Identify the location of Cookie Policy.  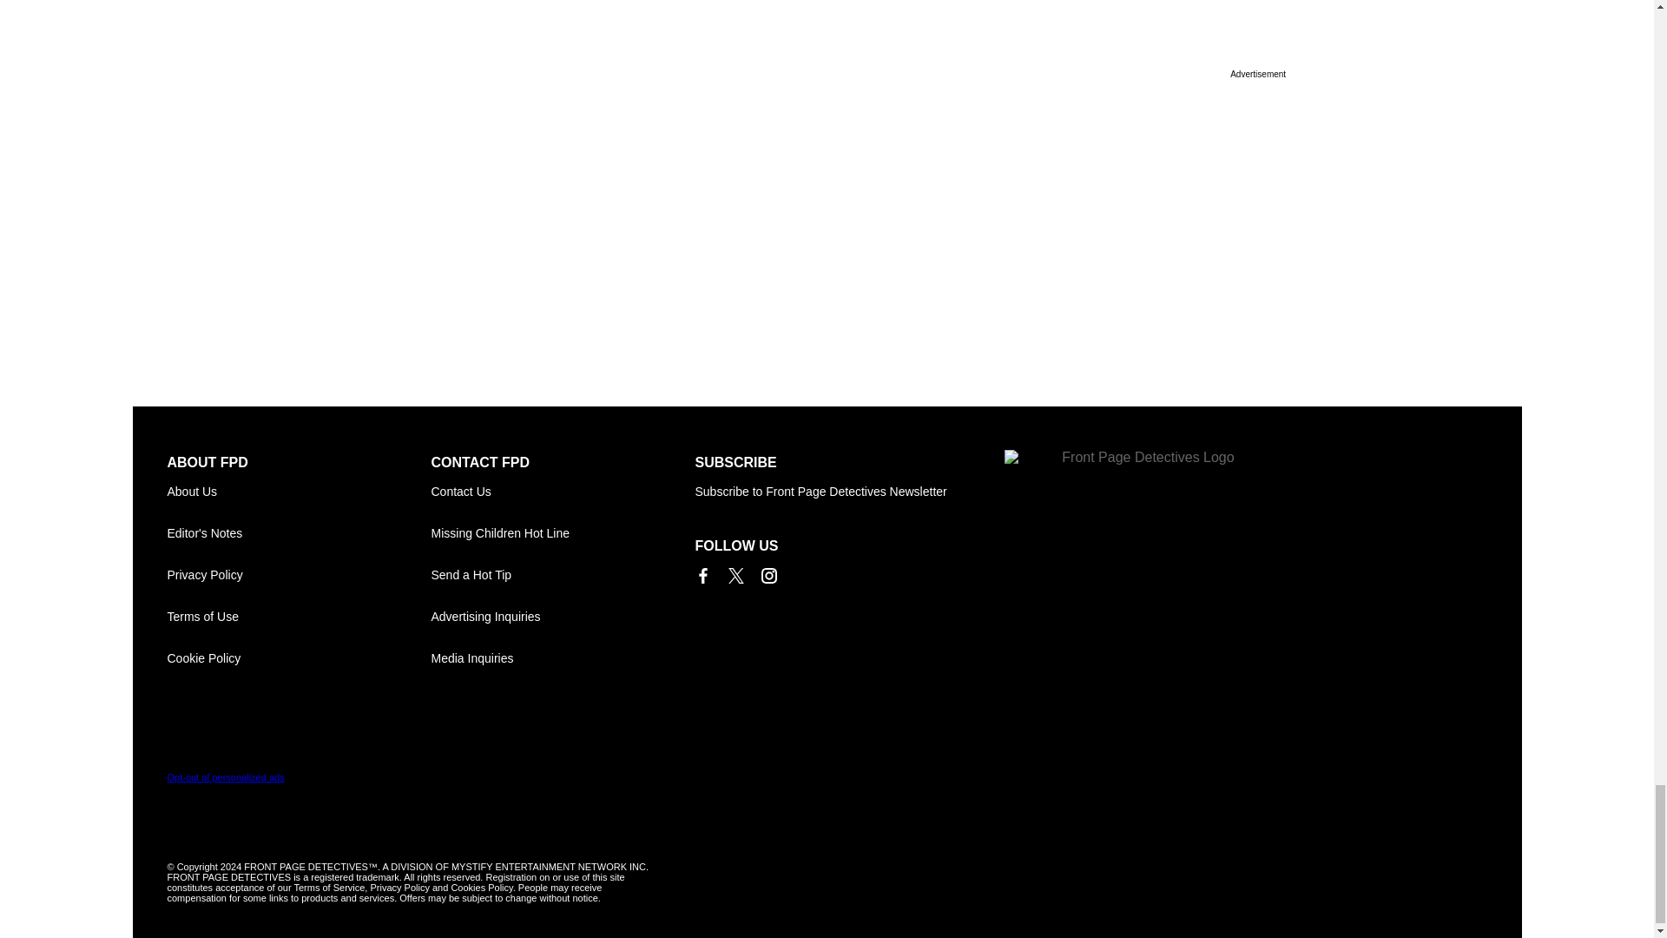
(299, 658).